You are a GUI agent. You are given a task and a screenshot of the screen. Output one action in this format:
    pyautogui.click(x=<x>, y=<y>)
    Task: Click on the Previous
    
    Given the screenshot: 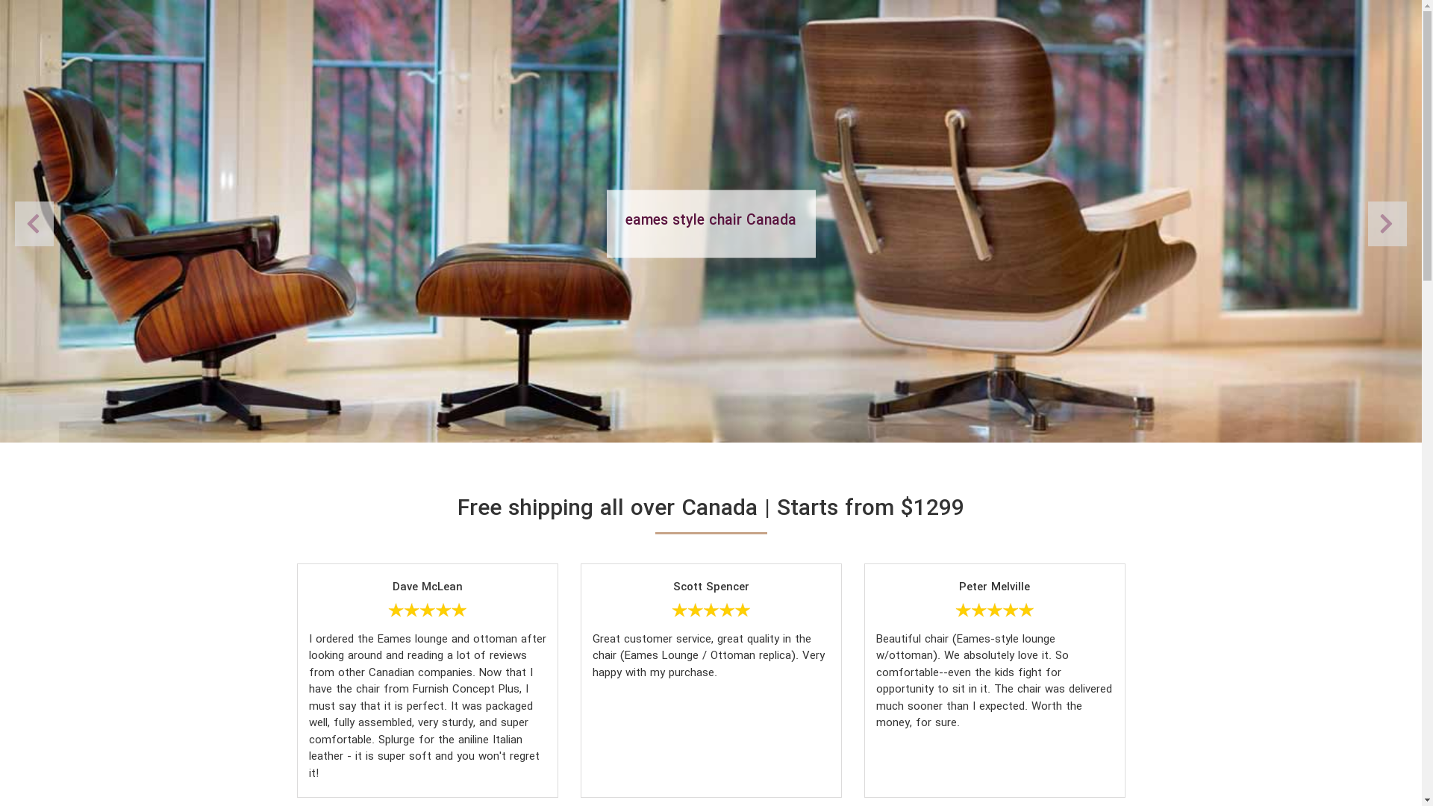 What is the action you would take?
    pyautogui.click(x=1387, y=224)
    